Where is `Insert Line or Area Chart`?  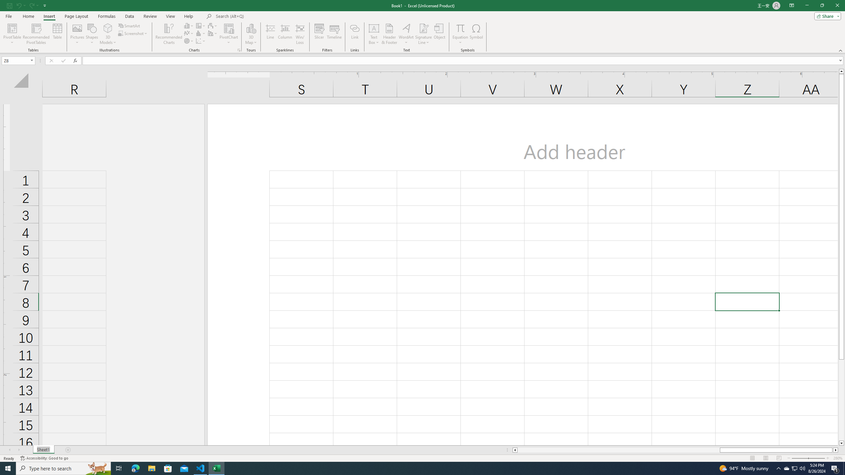 Insert Line or Area Chart is located at coordinates (189, 33).